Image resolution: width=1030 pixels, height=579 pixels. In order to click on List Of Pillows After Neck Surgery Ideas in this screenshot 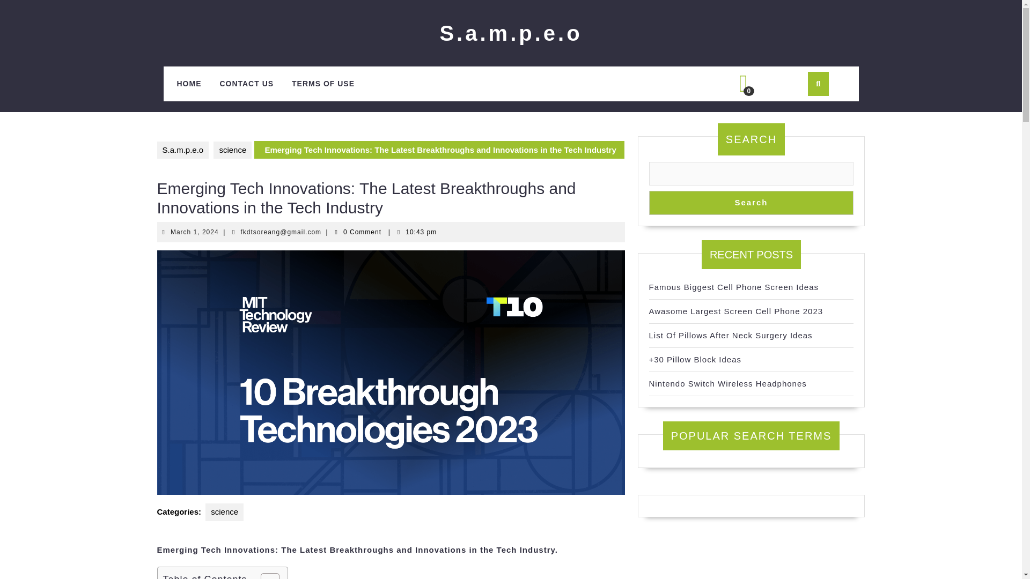, I will do `click(731, 335)`.